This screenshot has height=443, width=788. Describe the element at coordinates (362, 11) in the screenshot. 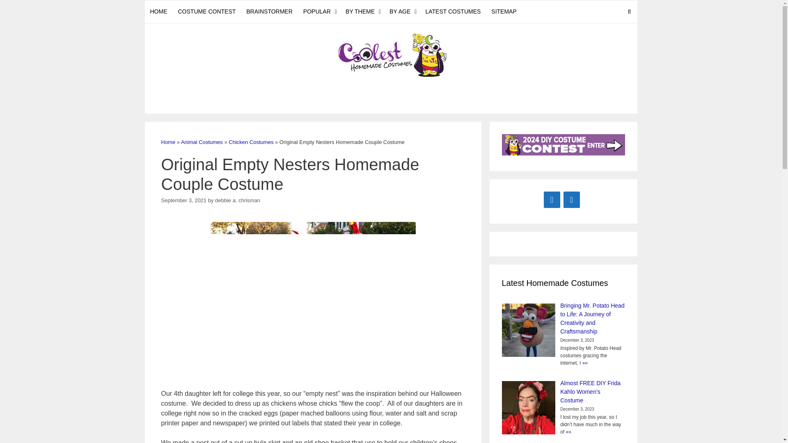

I see `BY THEME` at that location.